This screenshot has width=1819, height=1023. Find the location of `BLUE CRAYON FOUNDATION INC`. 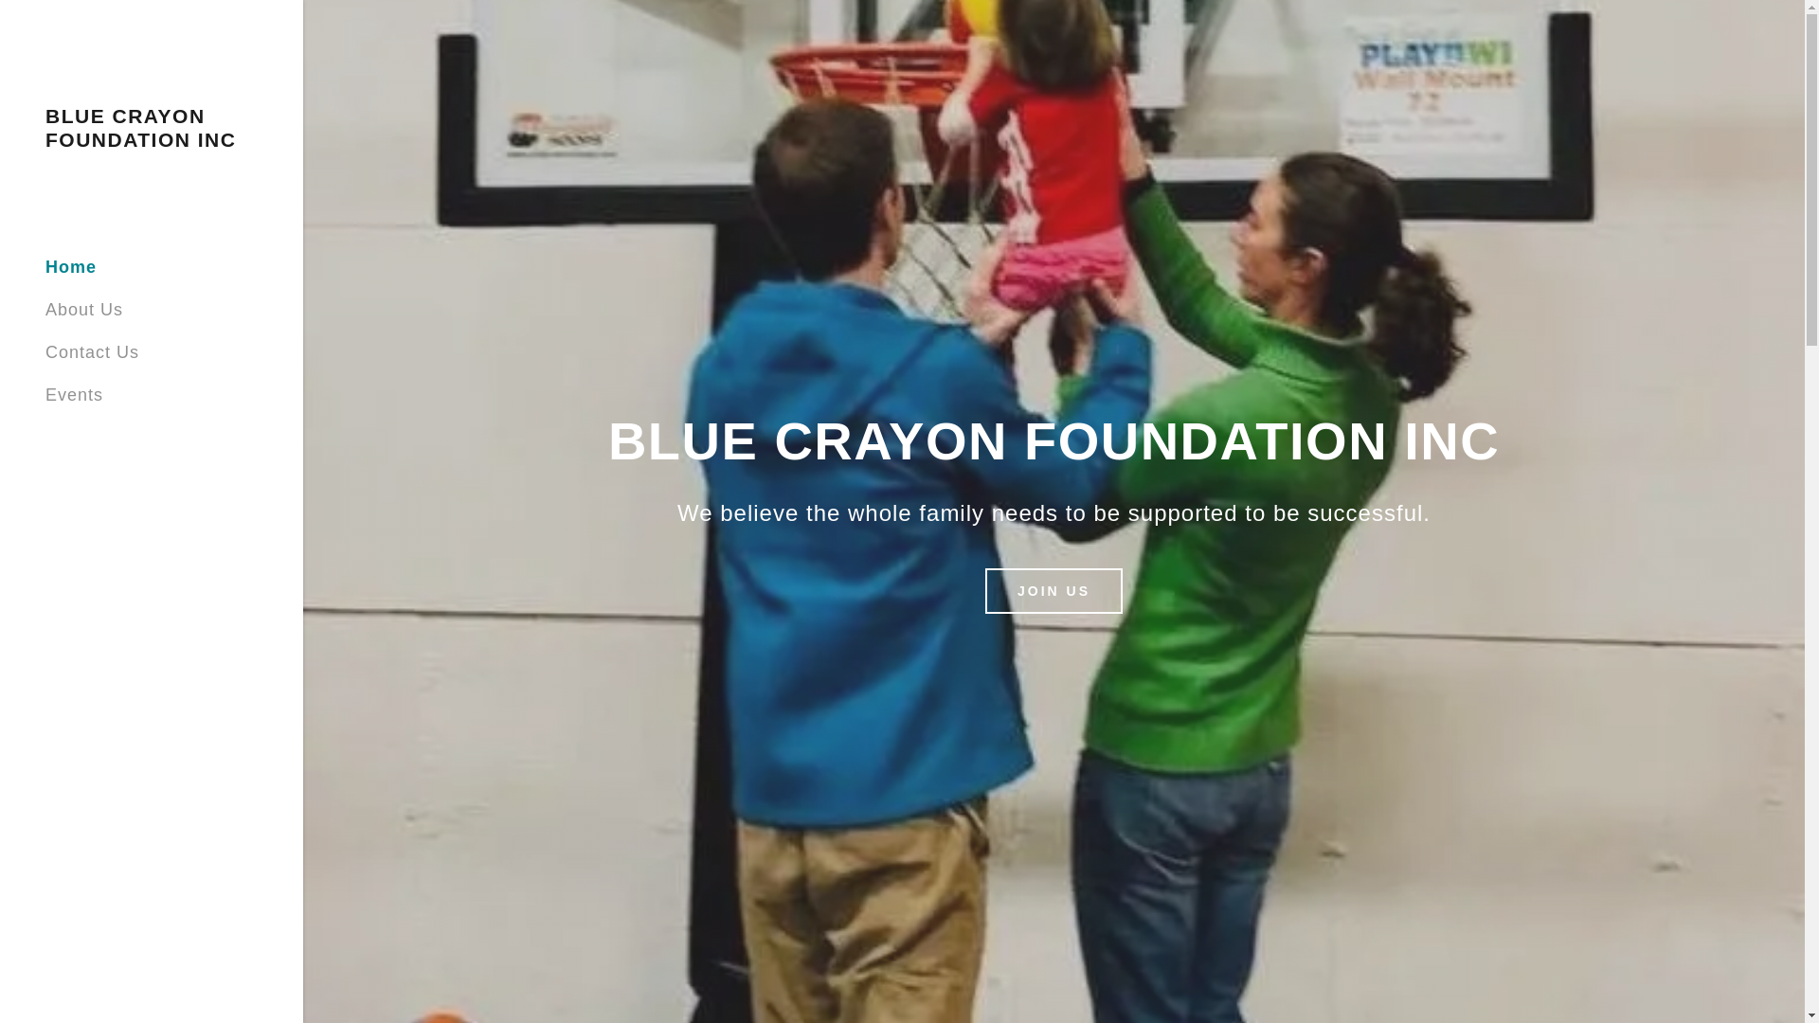

BLUE CRAYON FOUNDATION INC is located at coordinates (152, 140).